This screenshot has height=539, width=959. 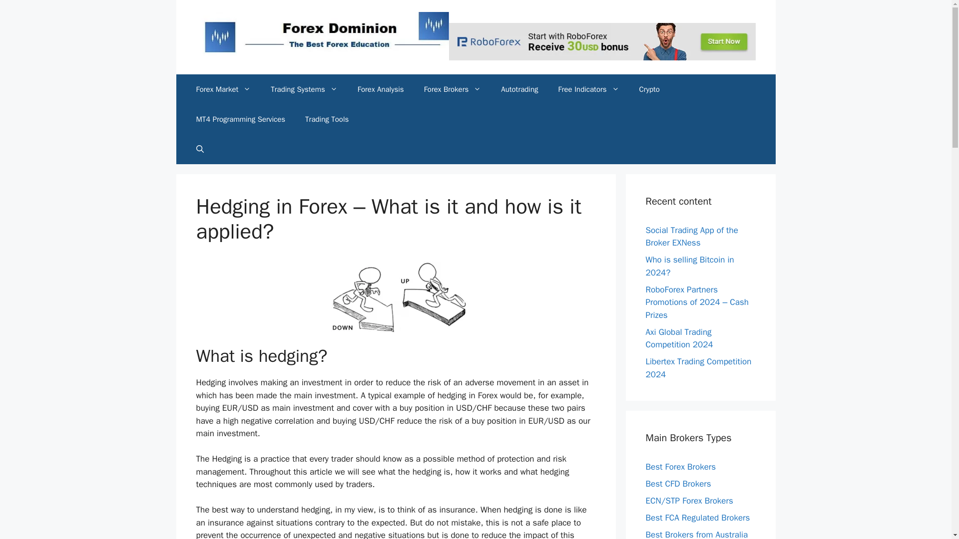 I want to click on Trading Systems, so click(x=304, y=89).